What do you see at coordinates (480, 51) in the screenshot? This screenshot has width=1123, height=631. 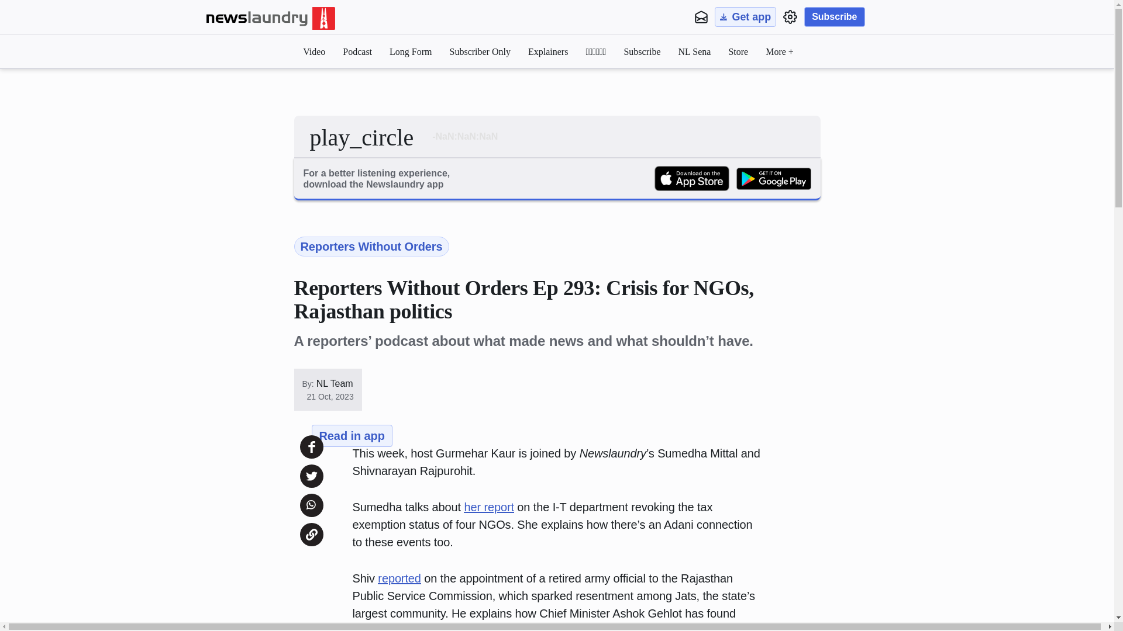 I see `Subscriber Only` at bounding box center [480, 51].